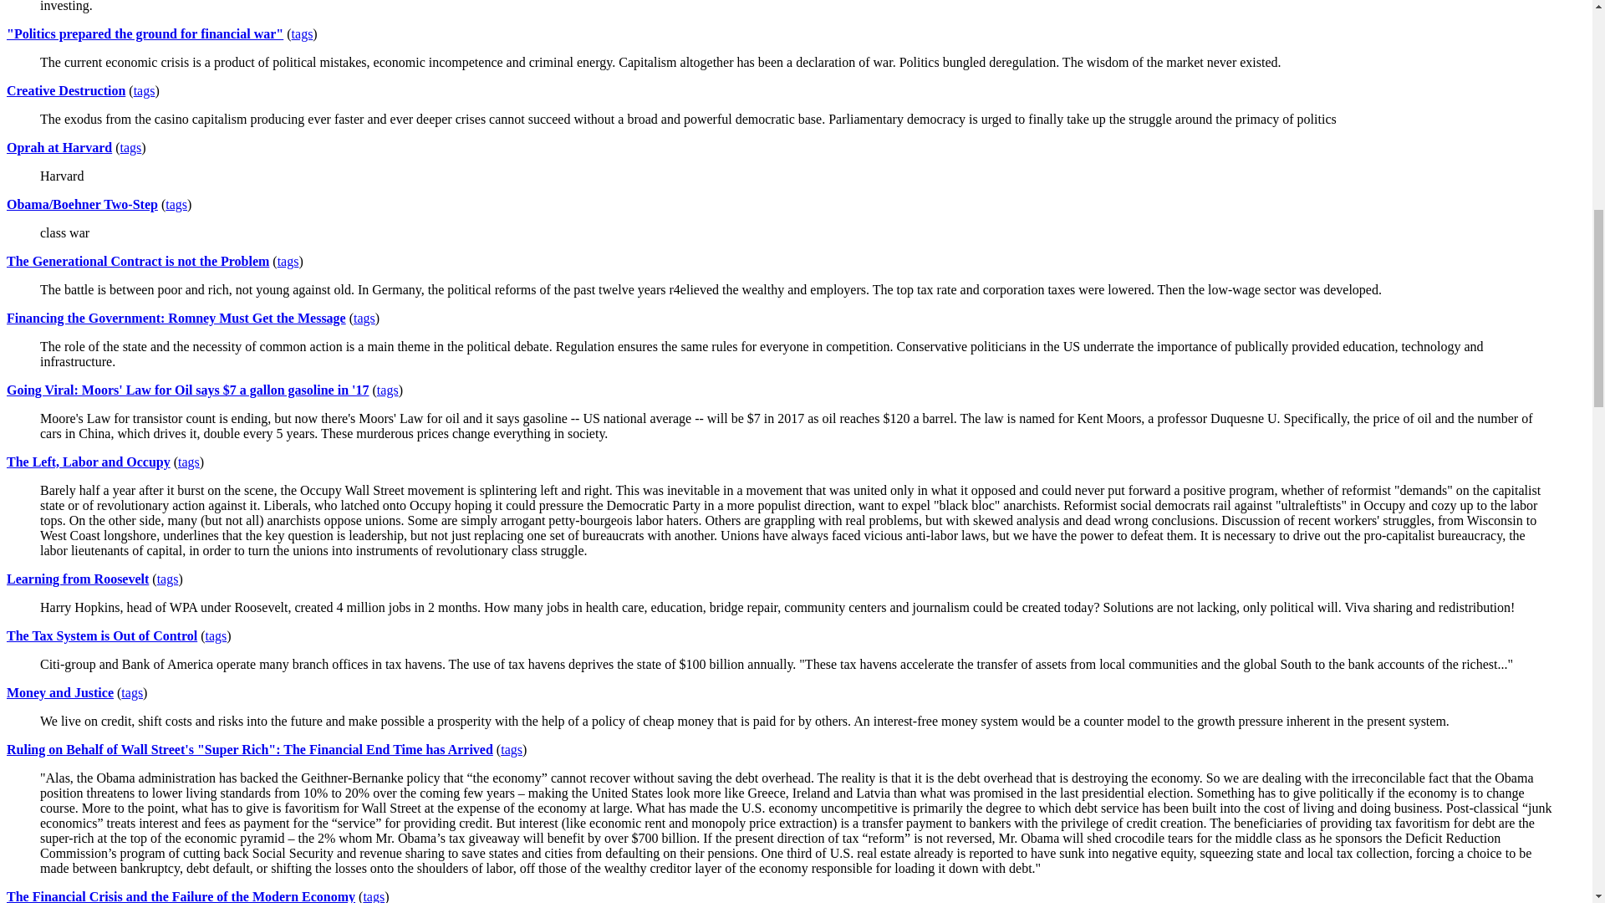 The image size is (1605, 903). What do you see at coordinates (176, 318) in the screenshot?
I see `Financing the Government: Romney Must Get the Message` at bounding box center [176, 318].